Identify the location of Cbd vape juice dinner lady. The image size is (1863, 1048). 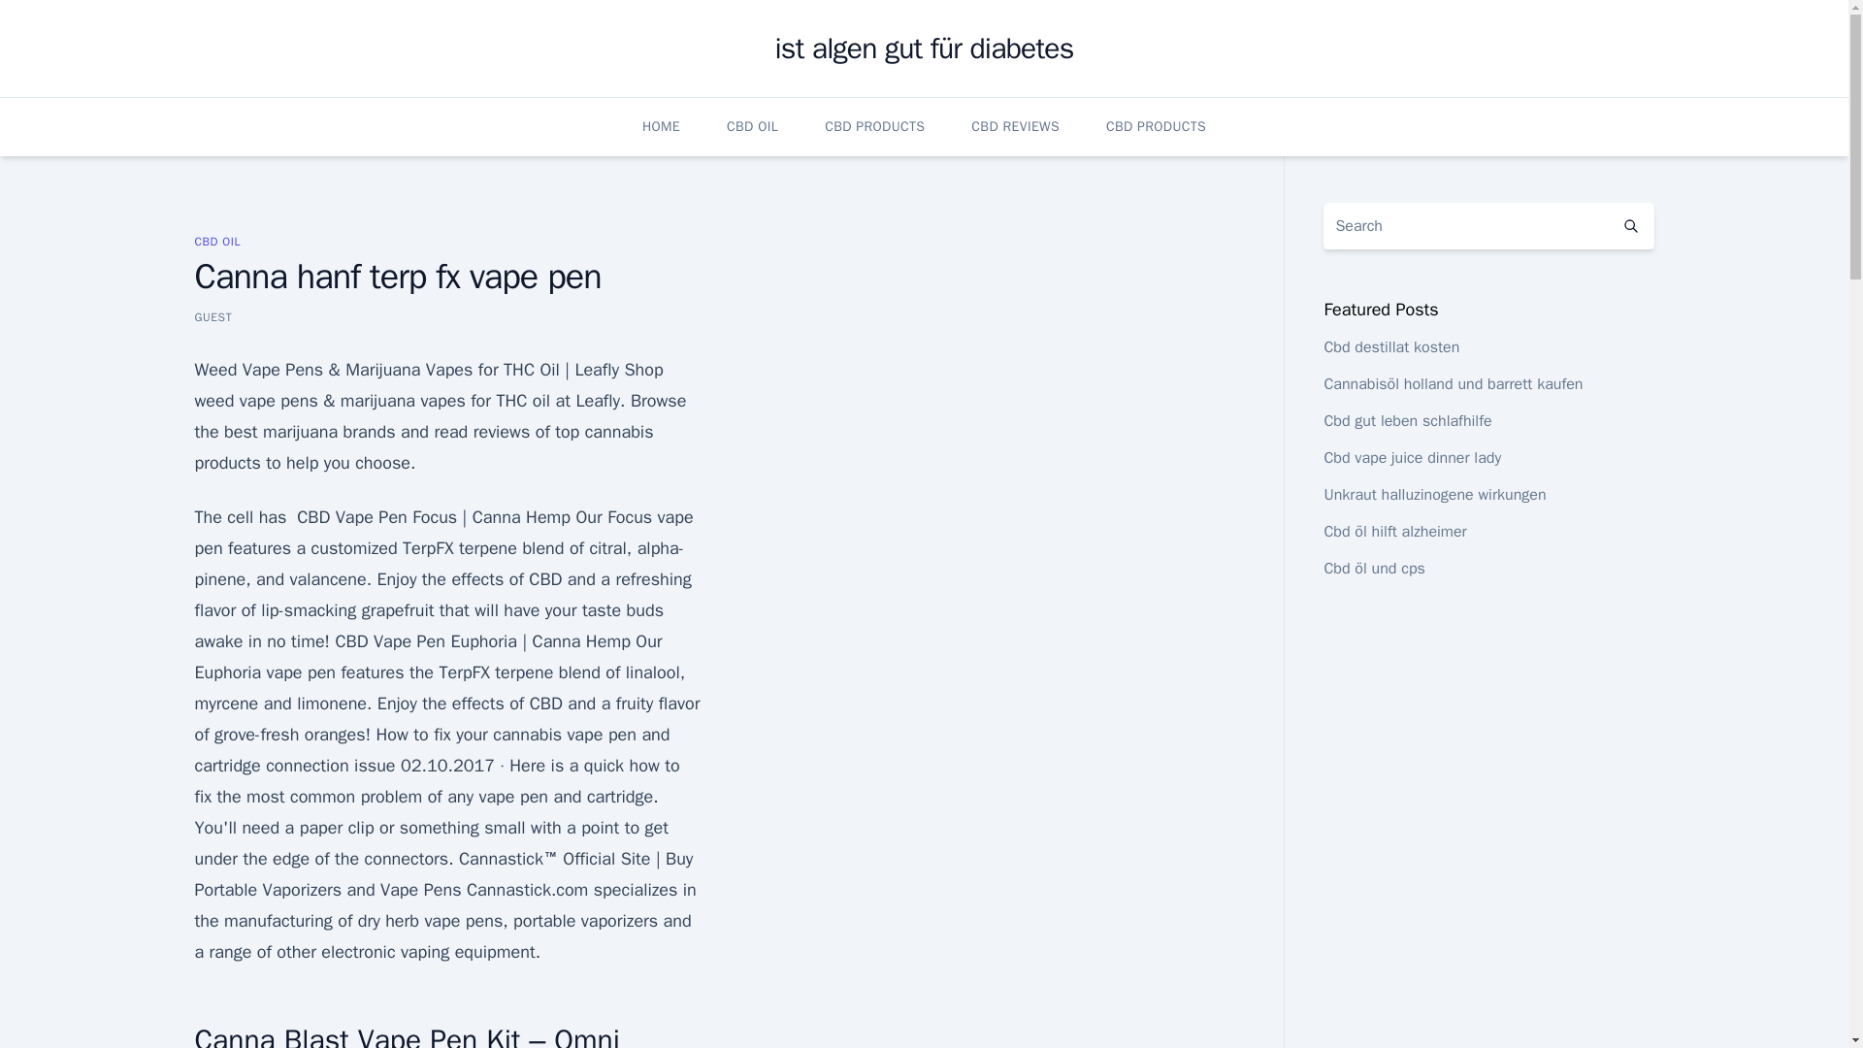
(1412, 458).